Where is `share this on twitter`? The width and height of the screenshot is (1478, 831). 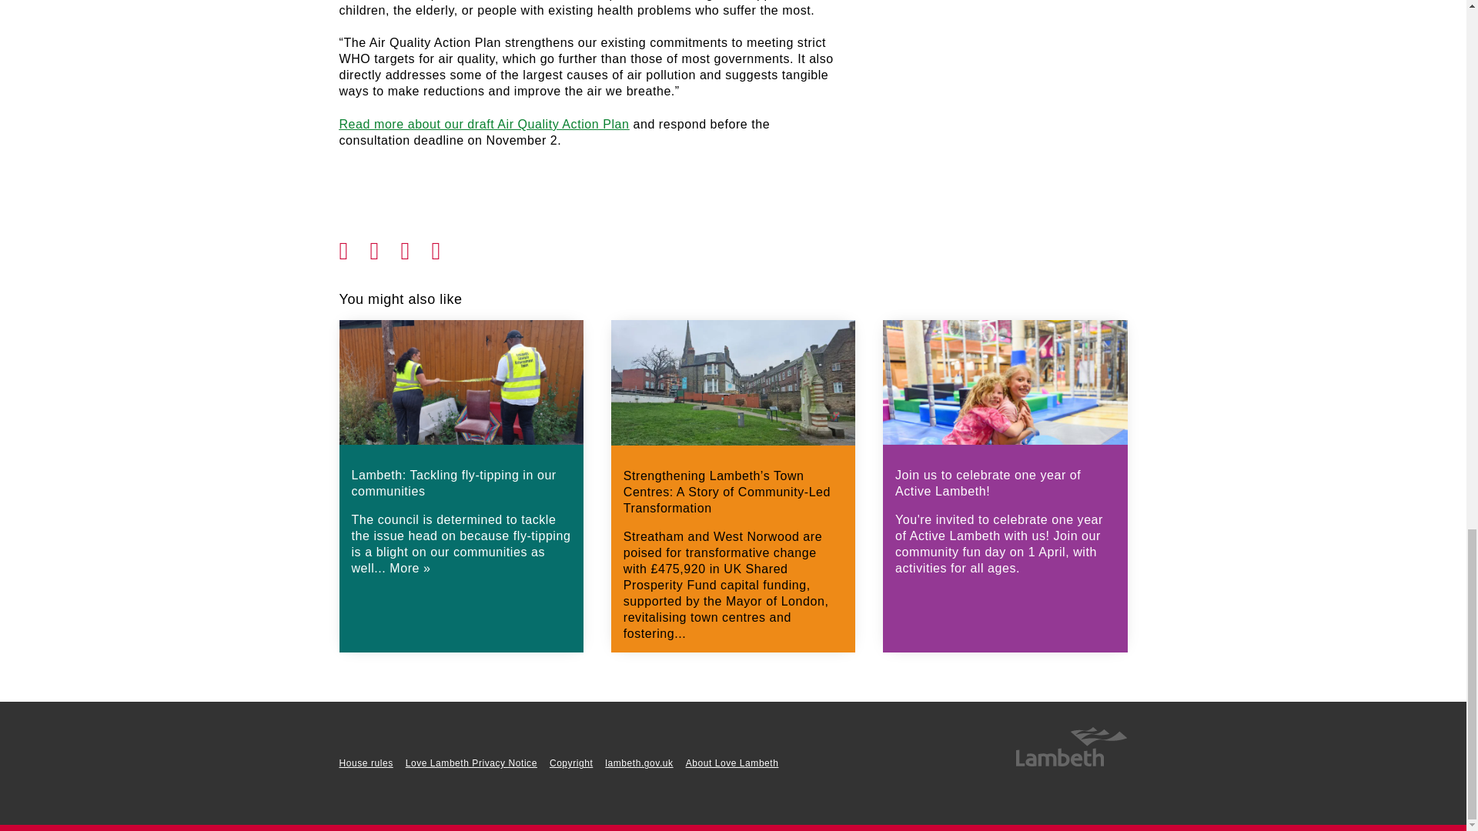 share this on twitter is located at coordinates (385, 246).